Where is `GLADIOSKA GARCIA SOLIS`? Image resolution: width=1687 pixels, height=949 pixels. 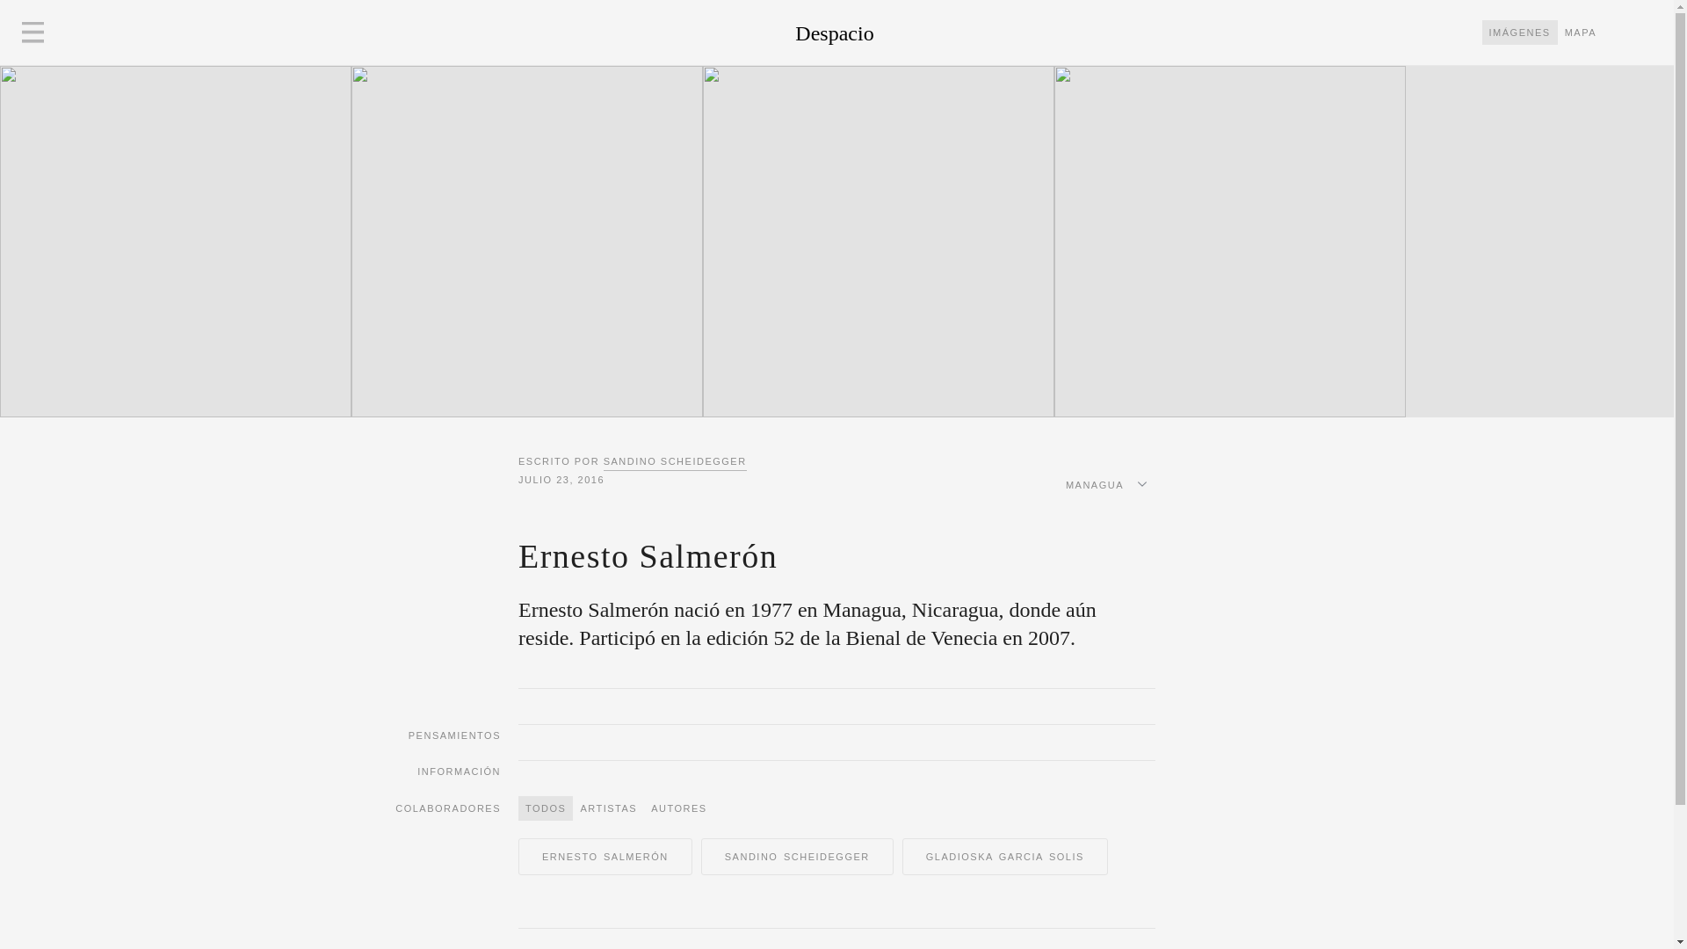
GLADIOSKA GARCIA SOLIS is located at coordinates (1004, 856).